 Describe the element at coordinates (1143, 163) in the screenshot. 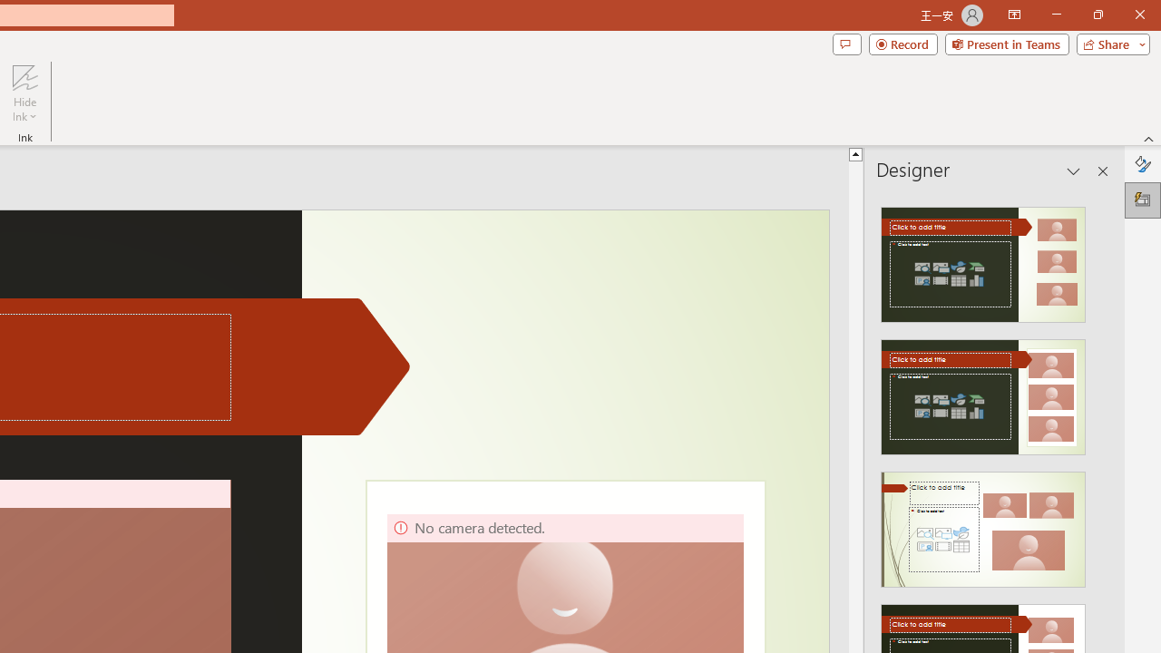

I see `Format Background` at that location.